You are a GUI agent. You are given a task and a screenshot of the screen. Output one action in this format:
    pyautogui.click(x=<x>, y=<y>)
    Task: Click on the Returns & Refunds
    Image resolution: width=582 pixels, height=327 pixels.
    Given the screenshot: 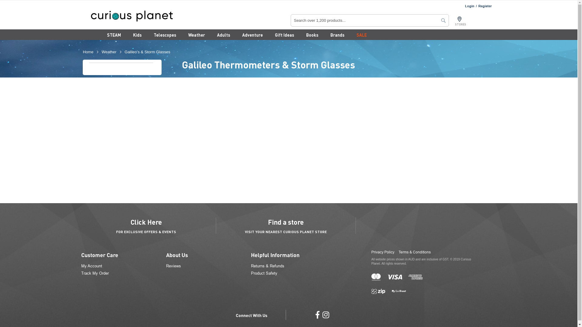 What is the action you would take?
    pyautogui.click(x=268, y=266)
    